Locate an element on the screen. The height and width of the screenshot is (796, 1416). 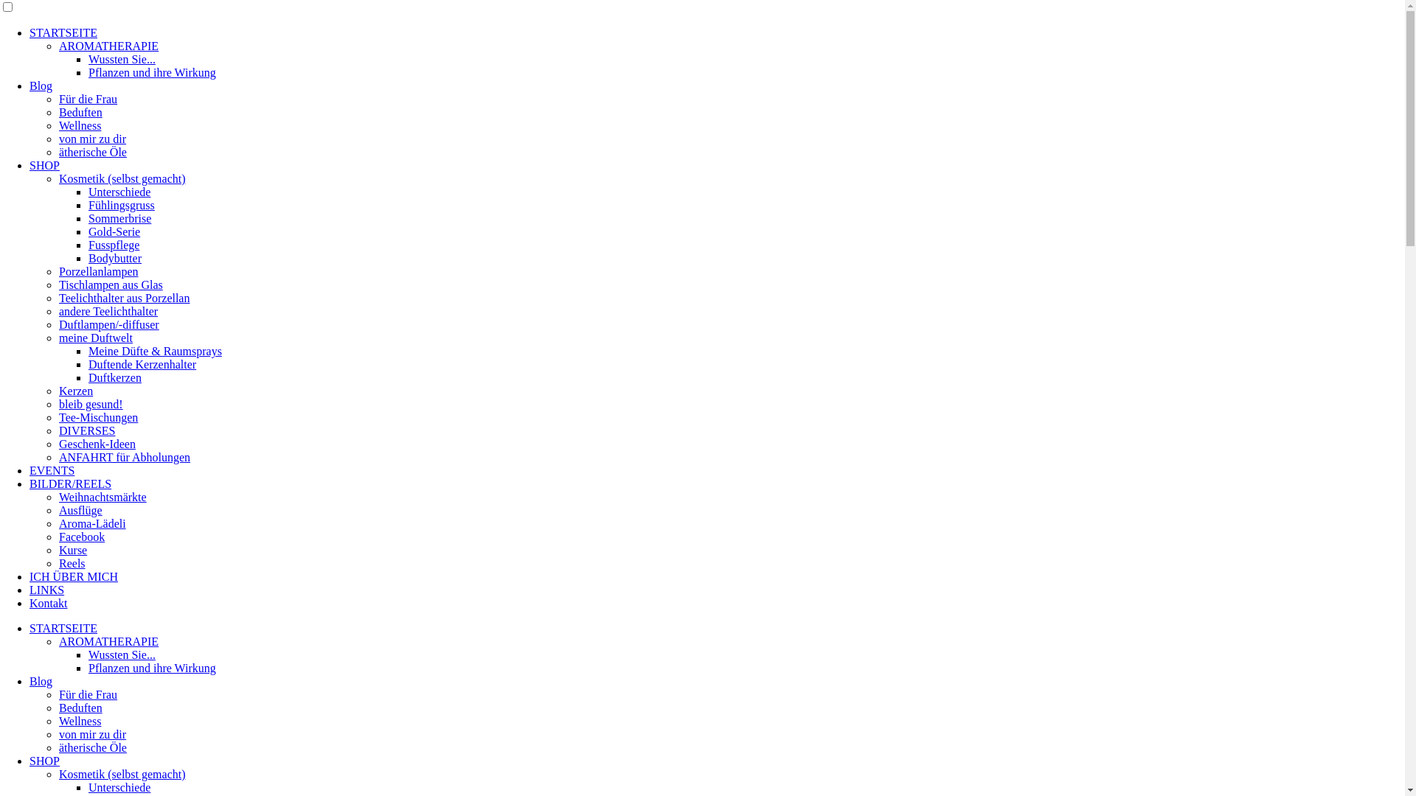
Porzellanlampen is located at coordinates (99, 271).